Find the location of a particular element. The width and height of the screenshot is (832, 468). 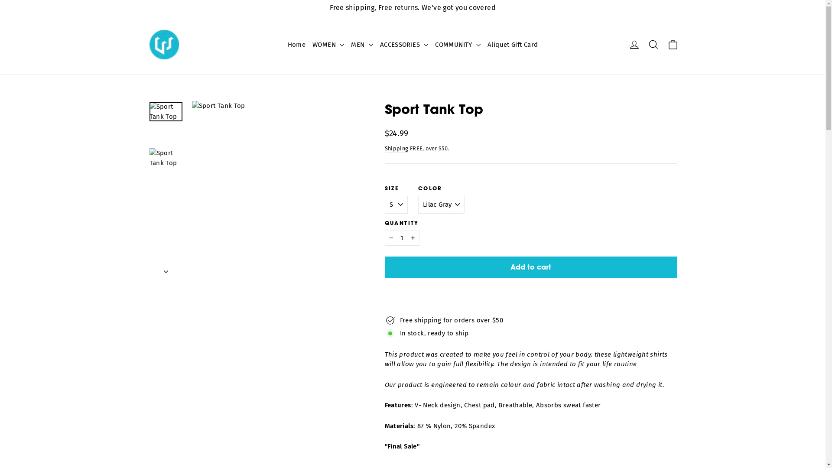

Skip to content is located at coordinates (0, 0).